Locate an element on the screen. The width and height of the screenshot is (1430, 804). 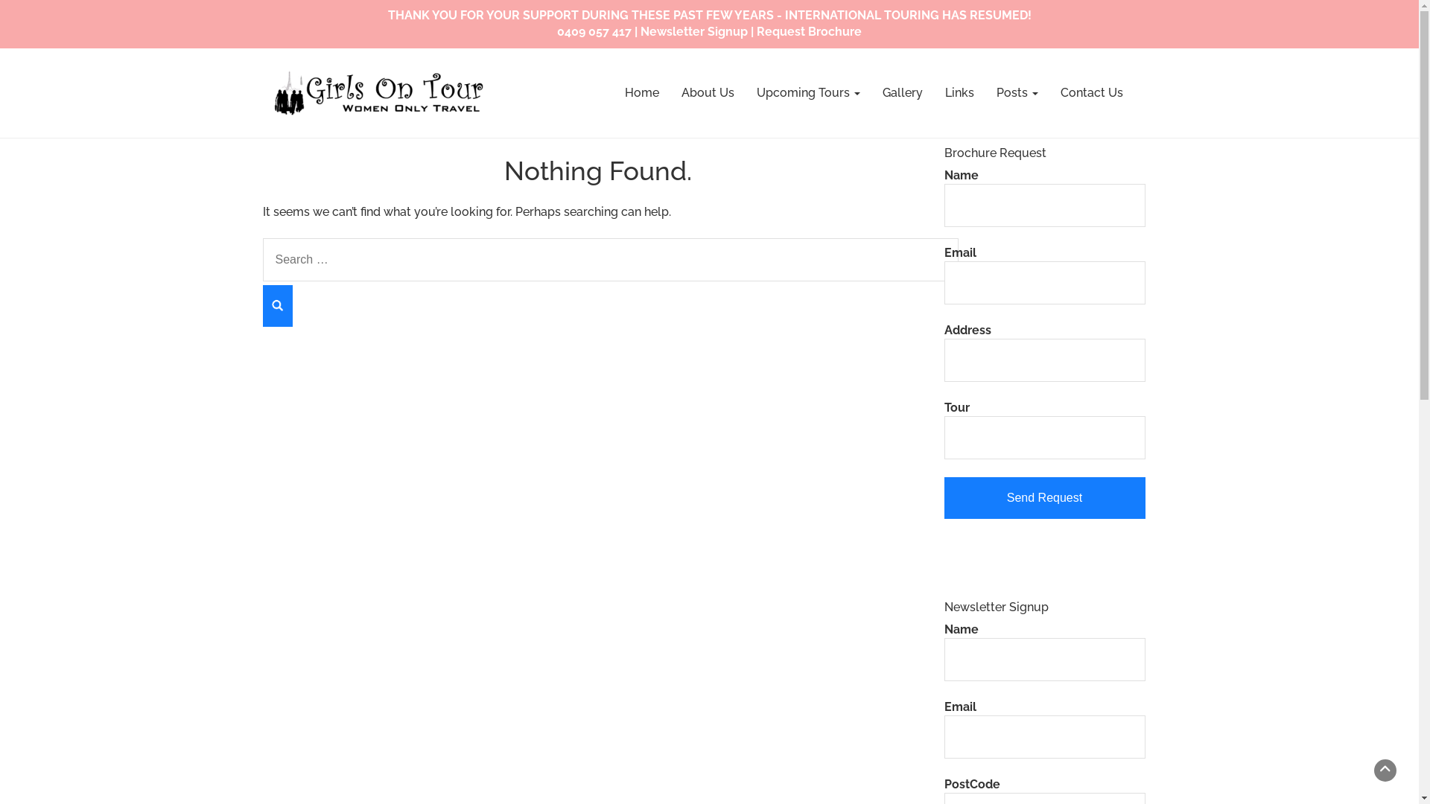
Gallery is located at coordinates (903, 93).